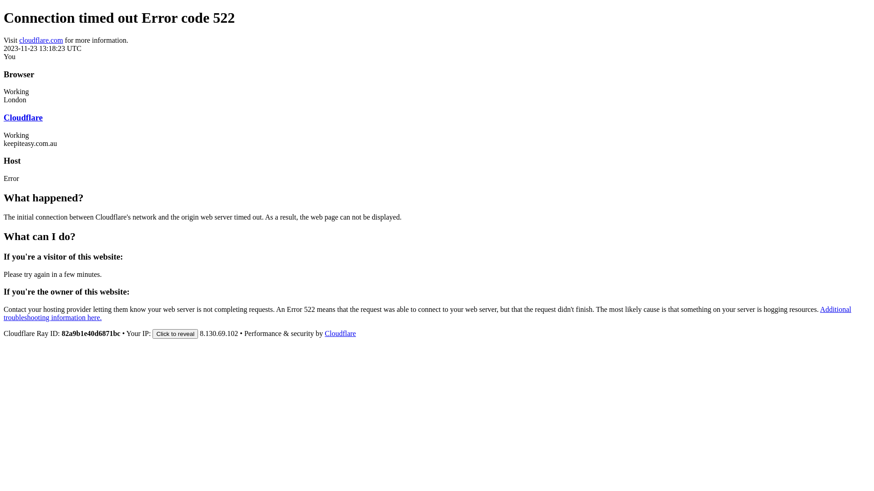 Image resolution: width=874 pixels, height=491 pixels. What do you see at coordinates (427, 314) in the screenshot?
I see `Additional troubleshooting information here.` at bounding box center [427, 314].